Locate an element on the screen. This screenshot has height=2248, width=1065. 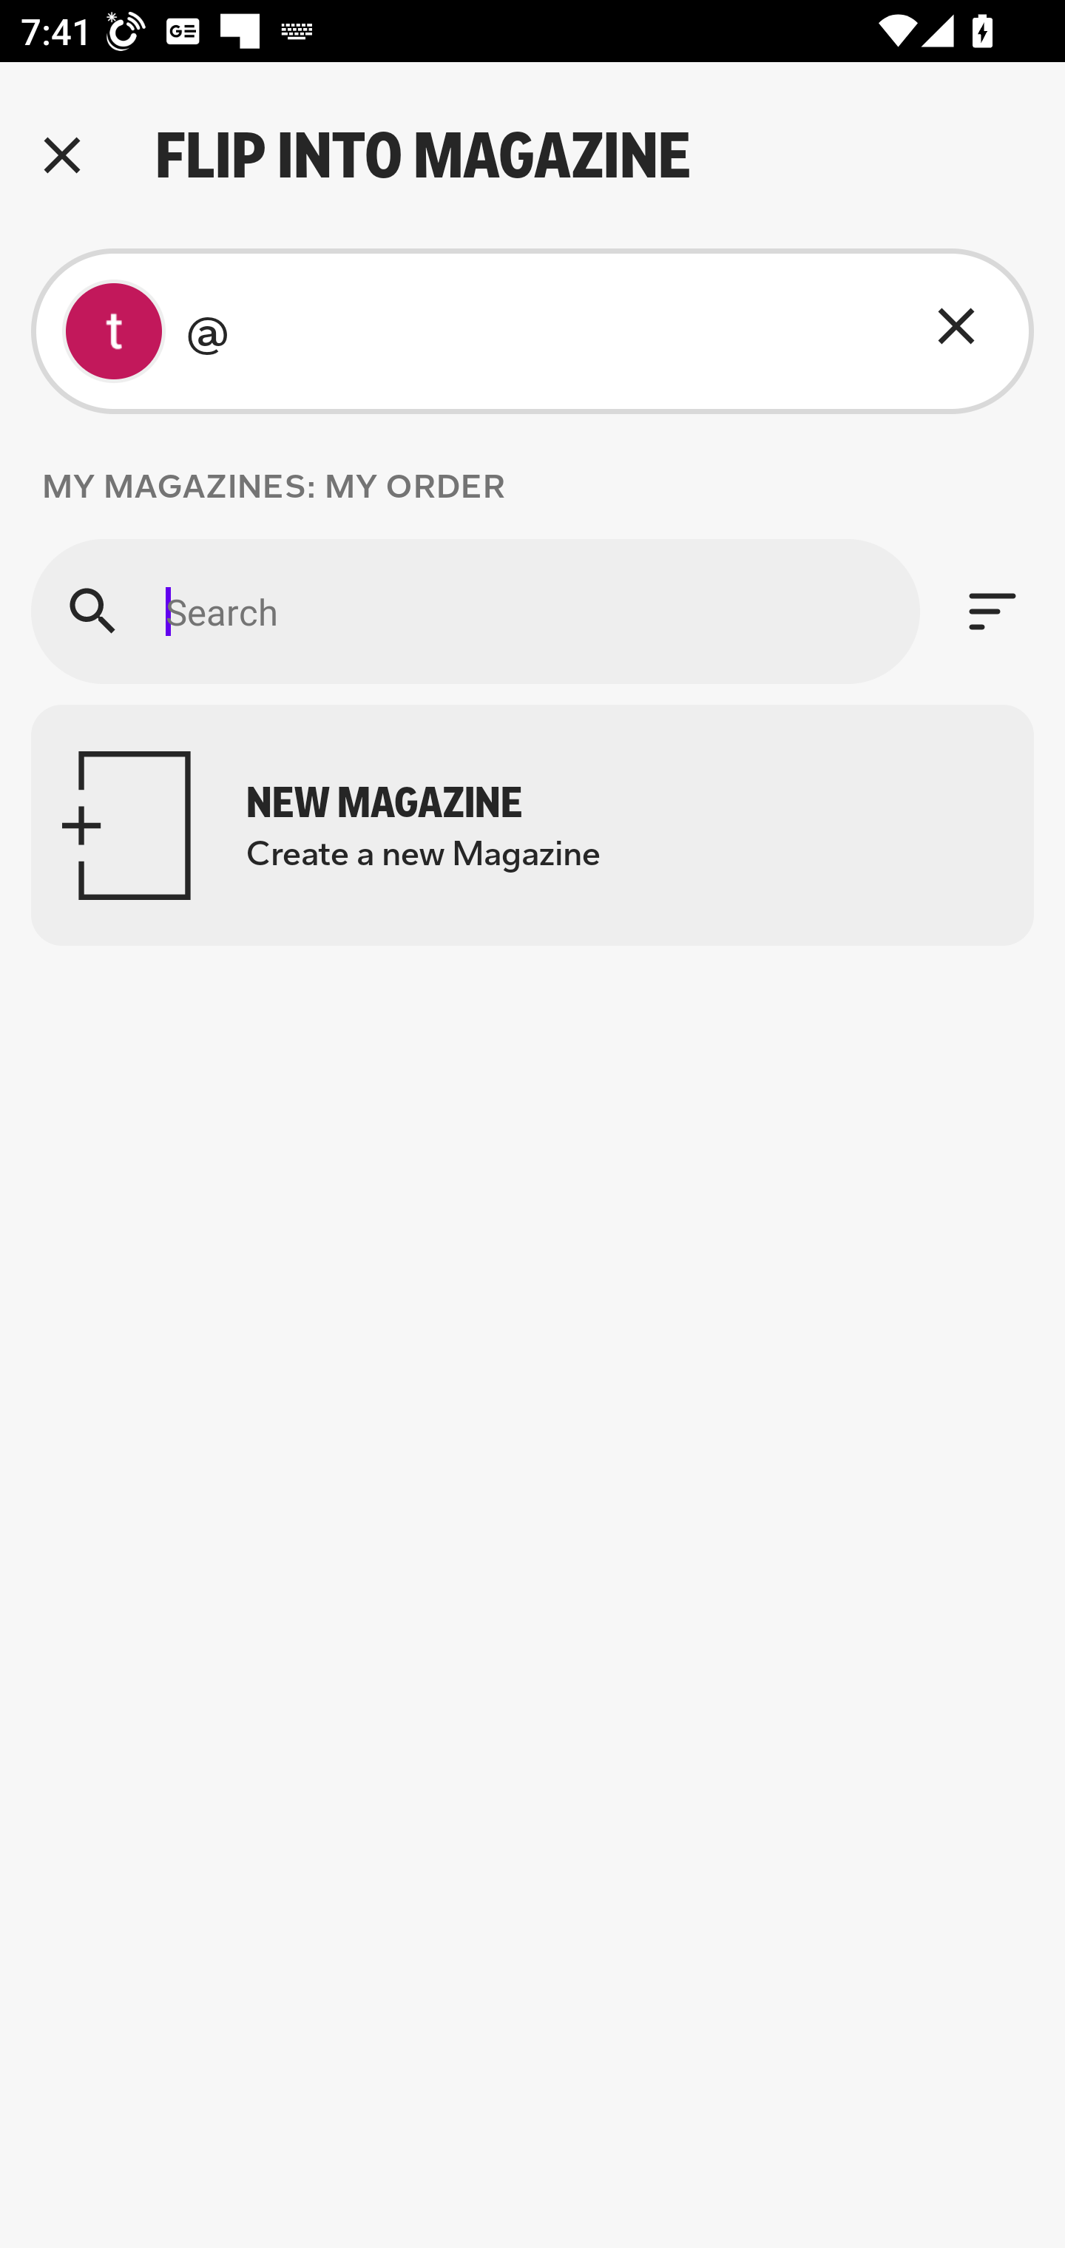
test appium @ is located at coordinates (532, 331).